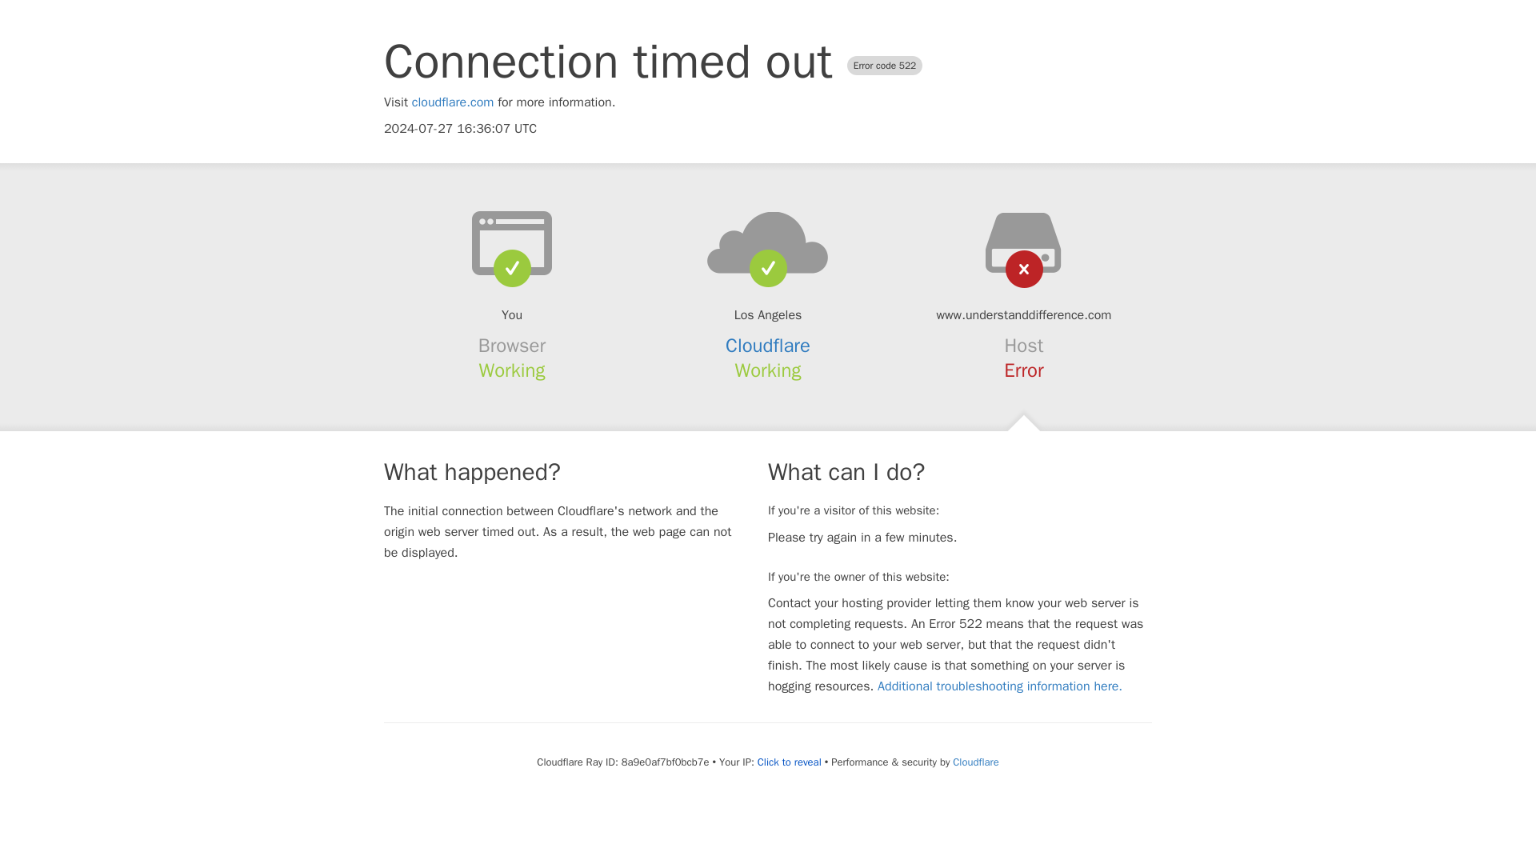 This screenshot has width=1536, height=864. I want to click on Additional troubleshooting information here., so click(1000, 686).